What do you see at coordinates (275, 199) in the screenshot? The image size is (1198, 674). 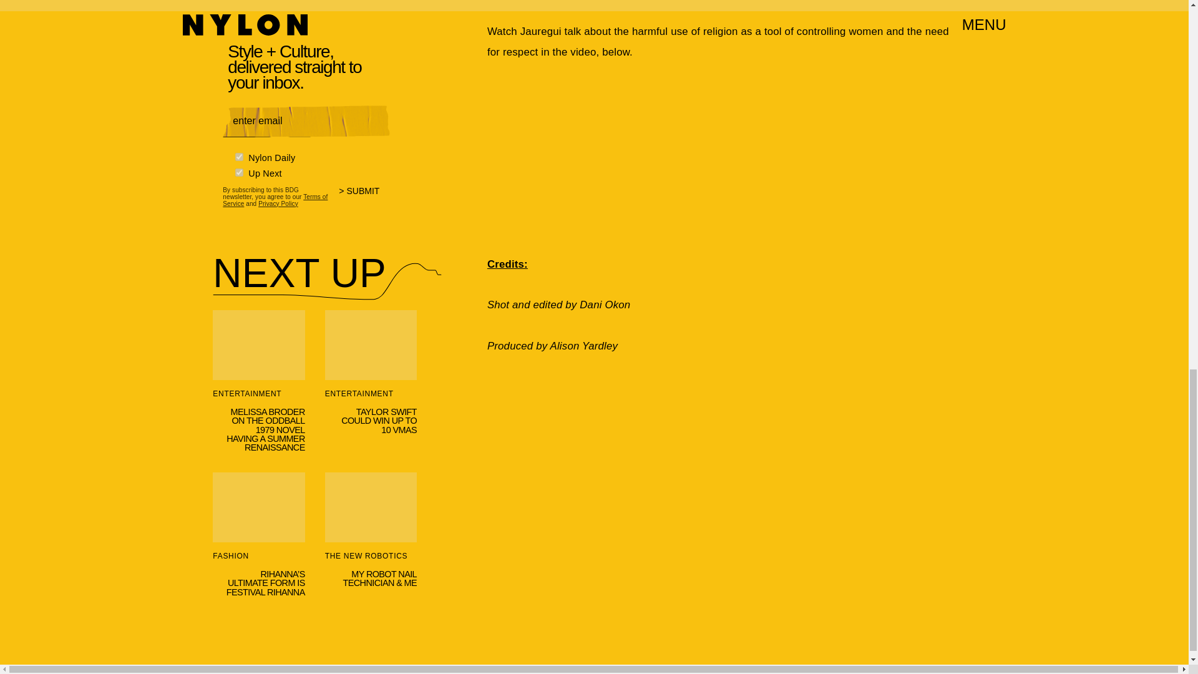 I see `Terms of Service` at bounding box center [275, 199].